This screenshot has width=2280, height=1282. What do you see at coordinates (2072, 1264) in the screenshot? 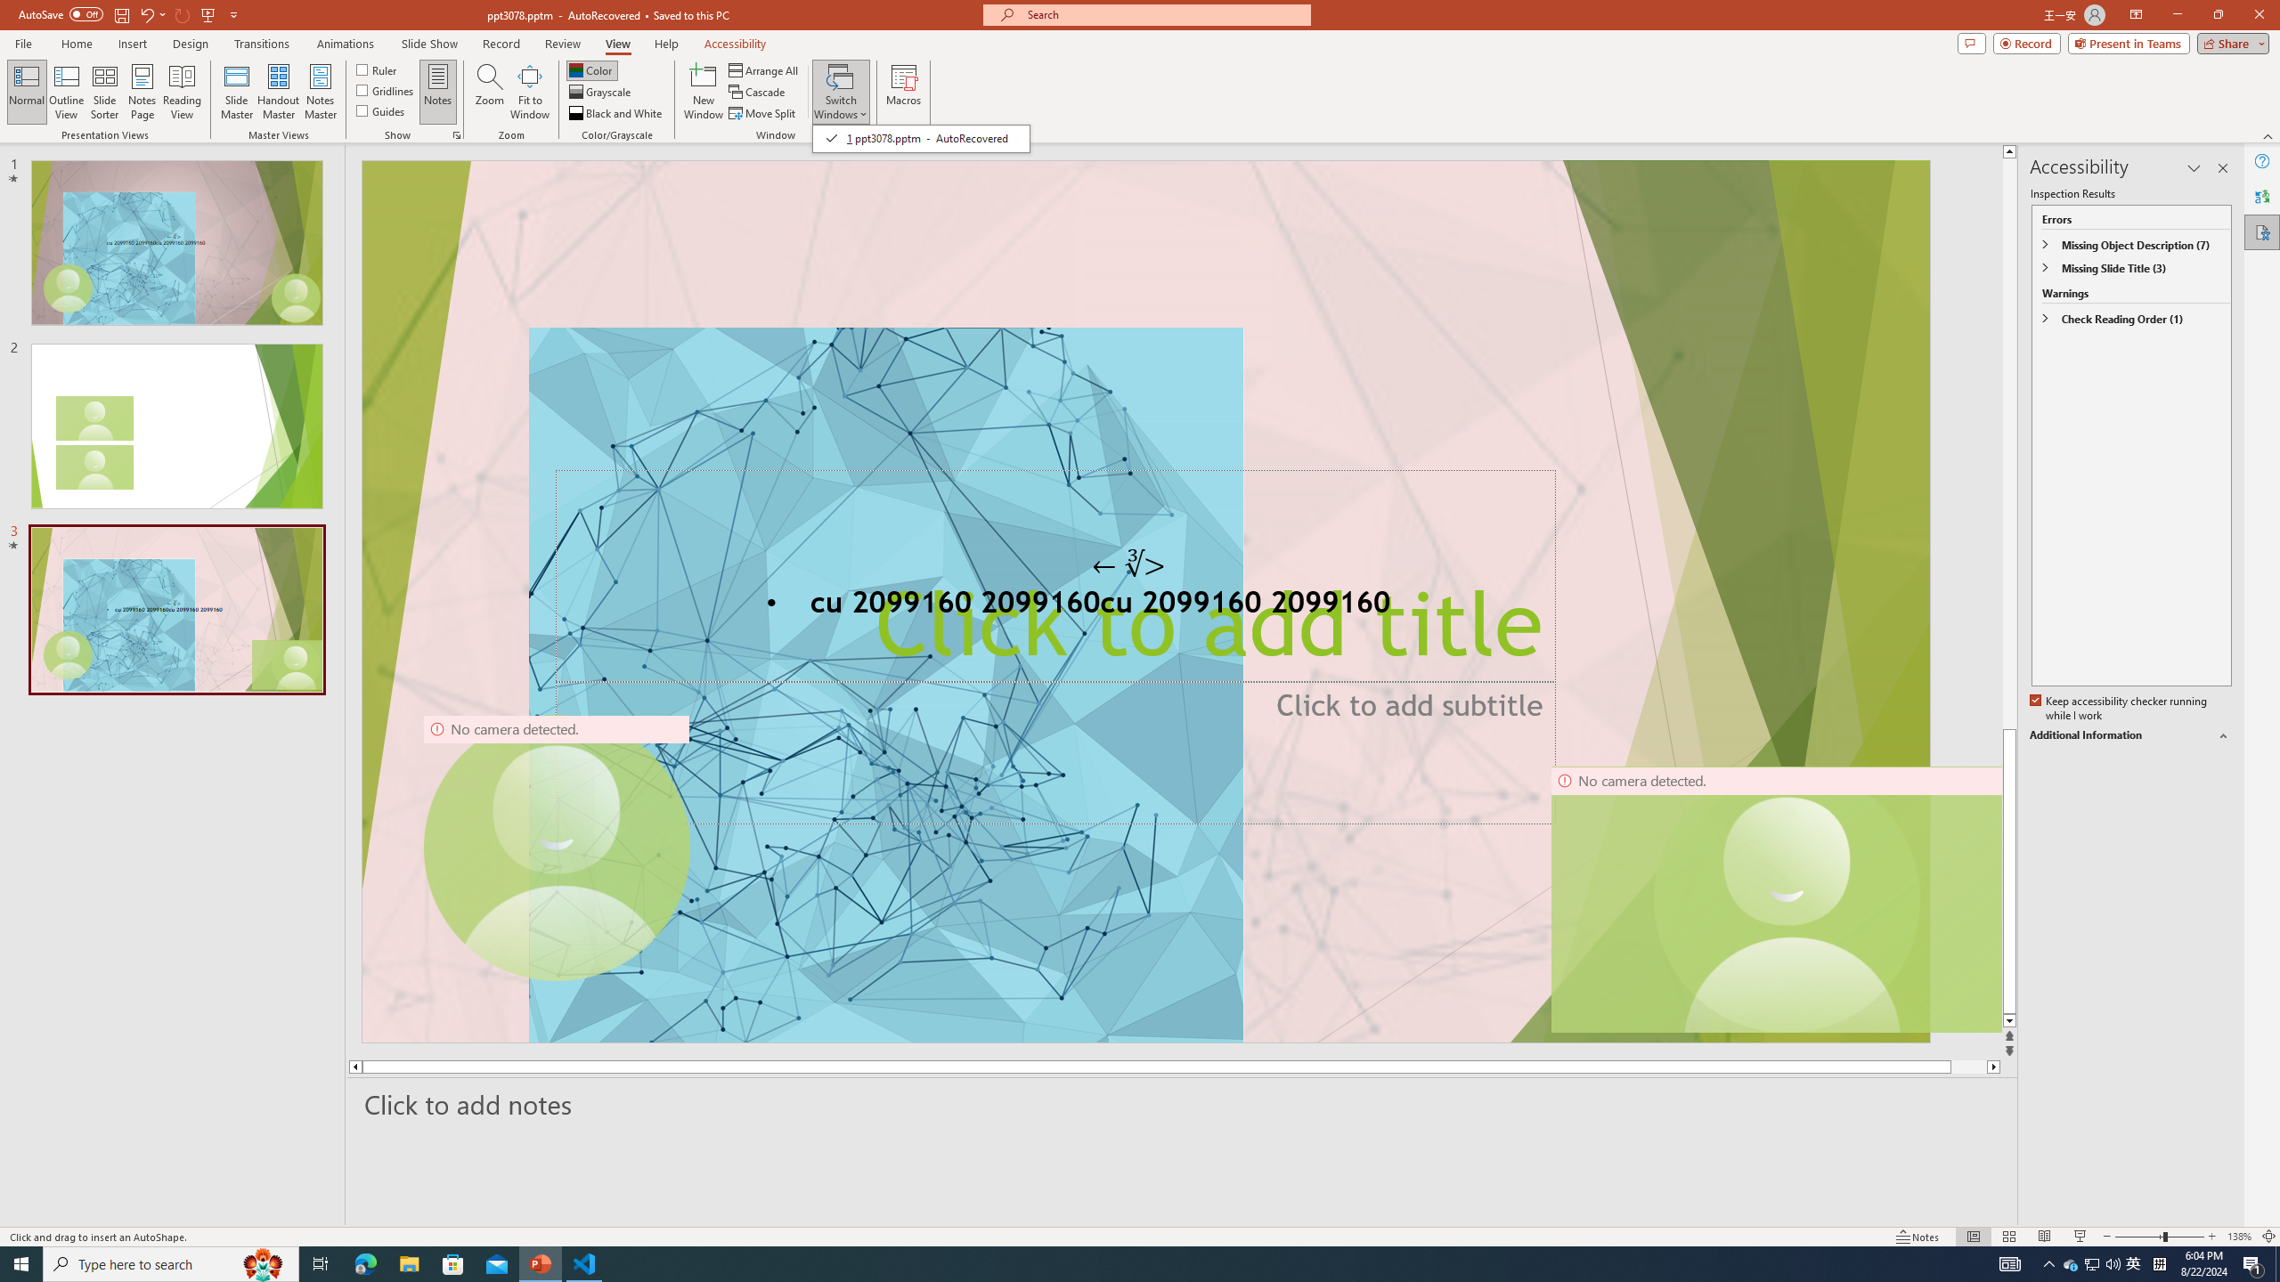
I see `Gridlines` at bounding box center [2072, 1264].